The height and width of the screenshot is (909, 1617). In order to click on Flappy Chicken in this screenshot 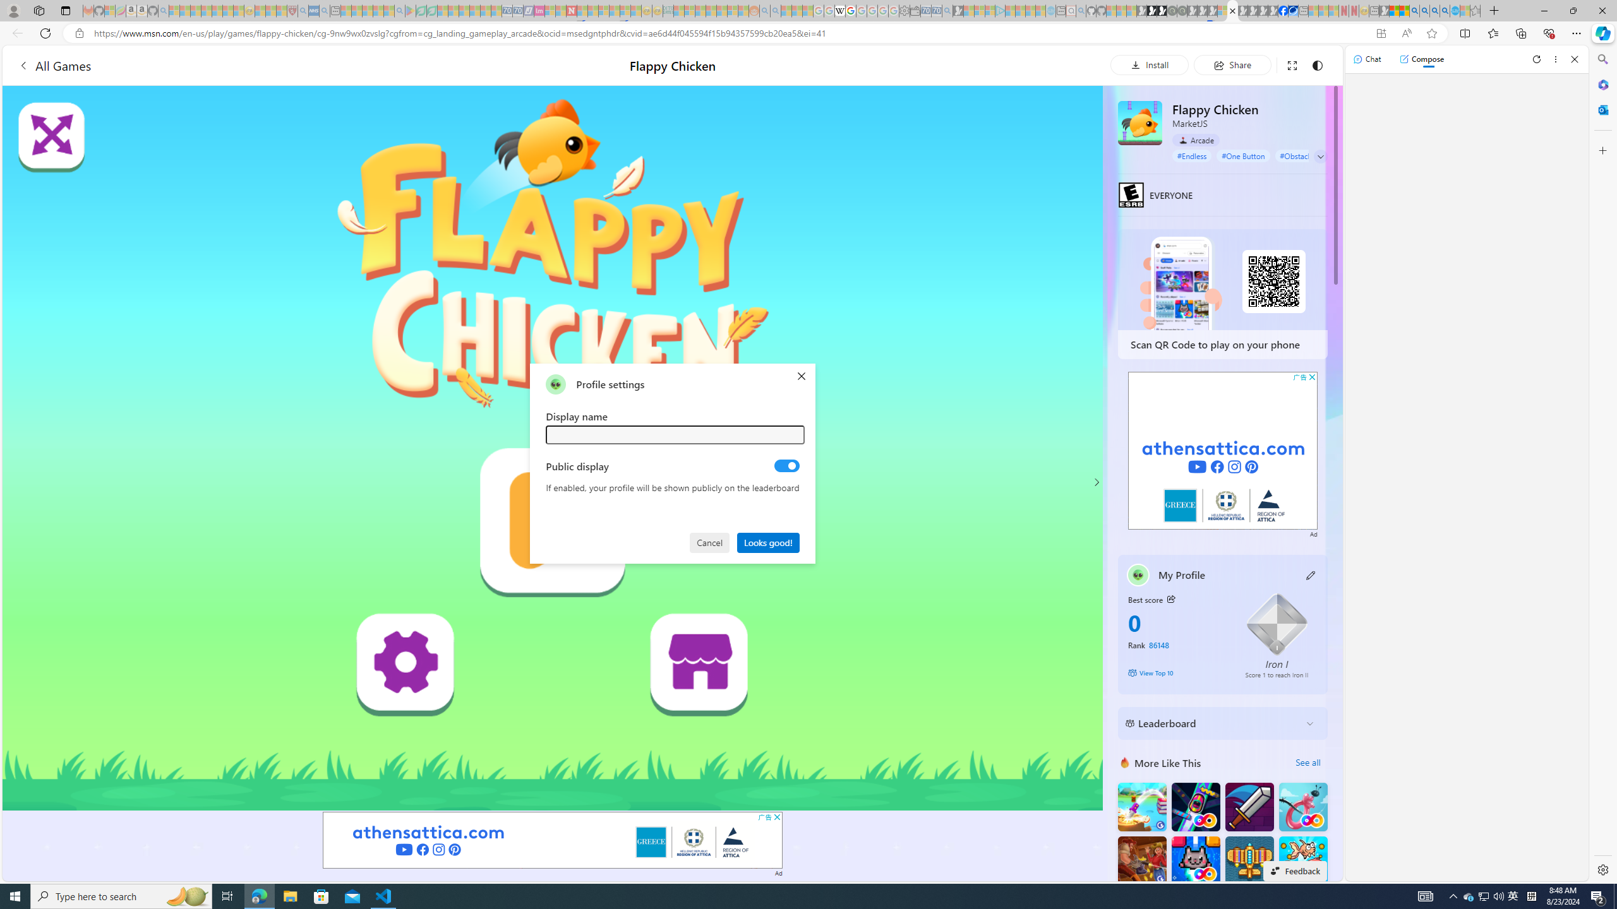, I will do `click(1139, 122)`.